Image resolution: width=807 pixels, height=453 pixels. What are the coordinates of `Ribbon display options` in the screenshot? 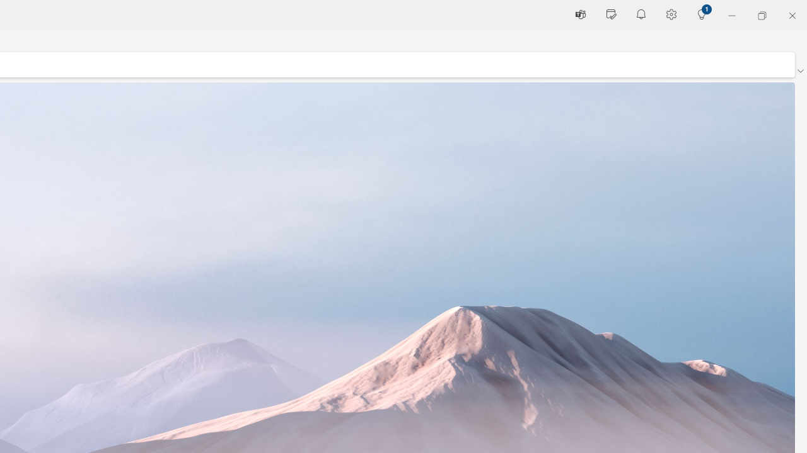 It's located at (800, 70).